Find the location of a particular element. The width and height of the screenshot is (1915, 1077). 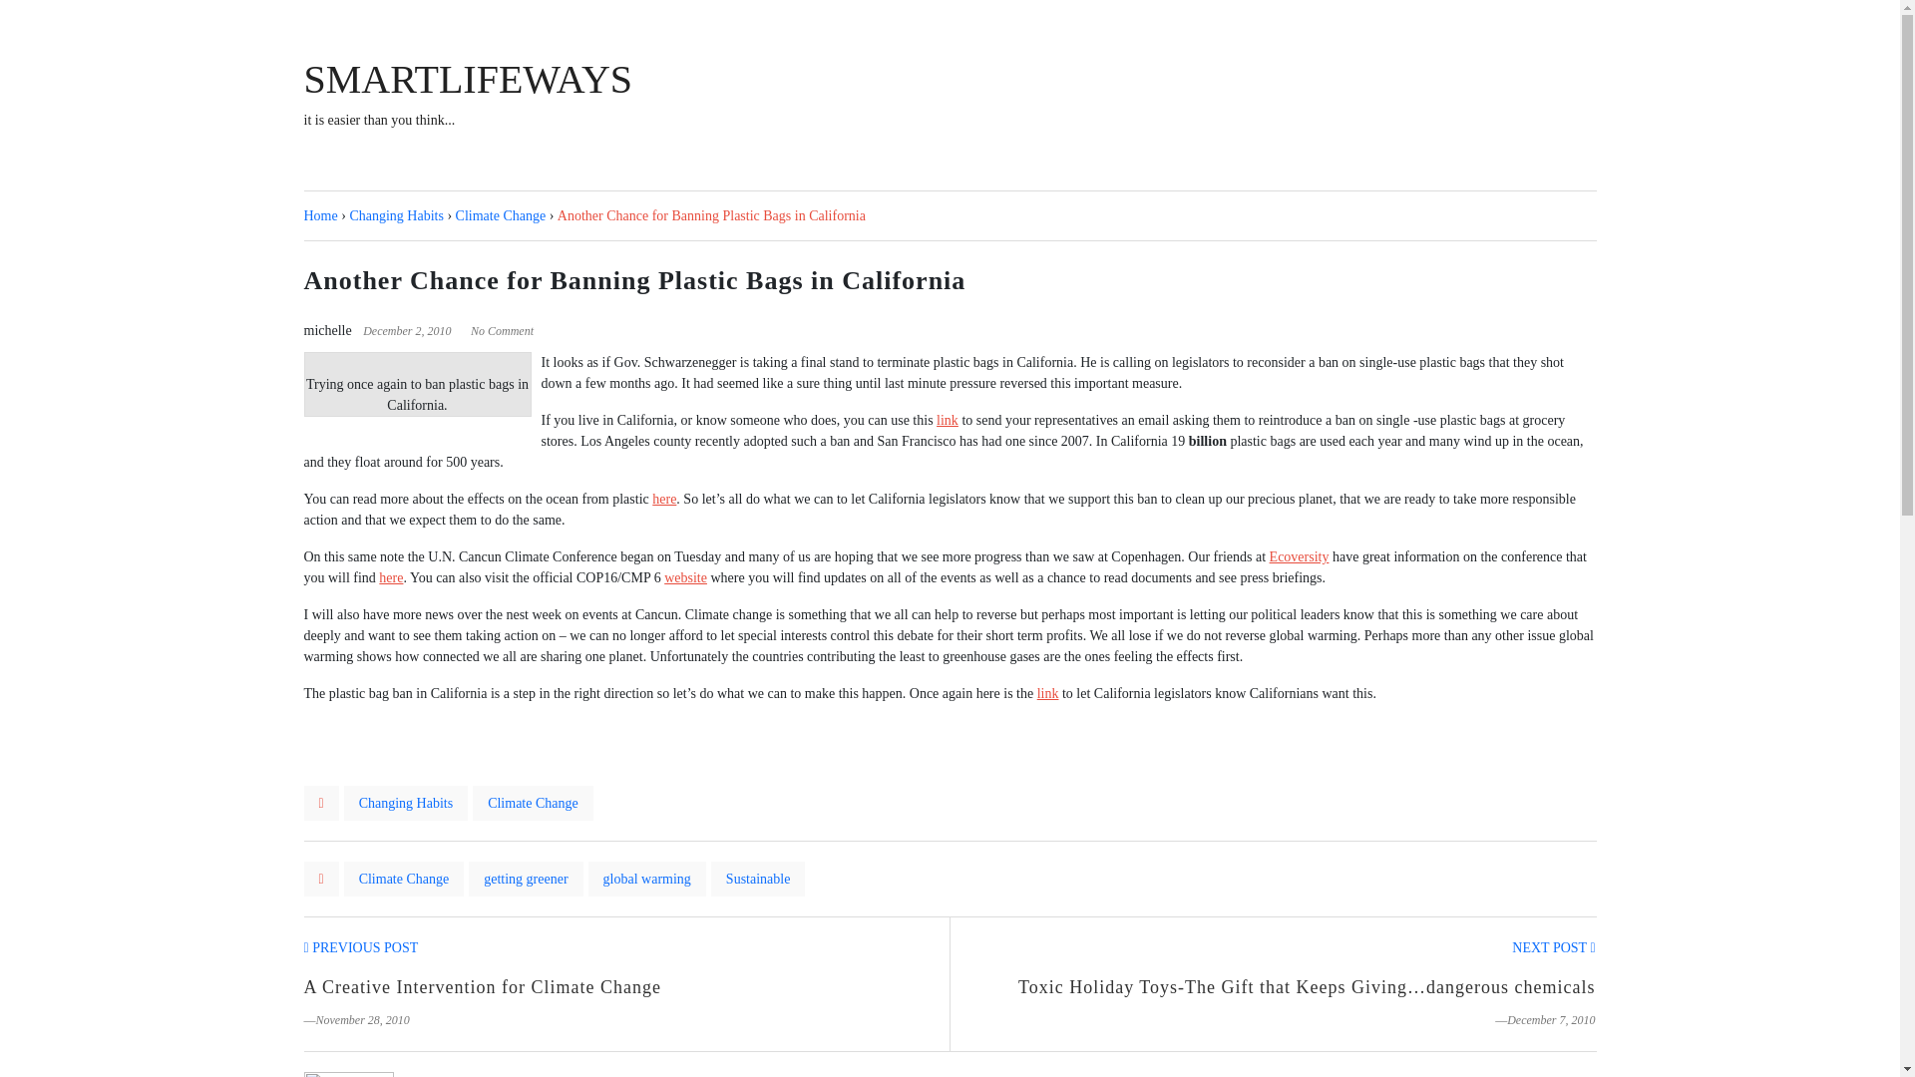

link is located at coordinates (948, 419).